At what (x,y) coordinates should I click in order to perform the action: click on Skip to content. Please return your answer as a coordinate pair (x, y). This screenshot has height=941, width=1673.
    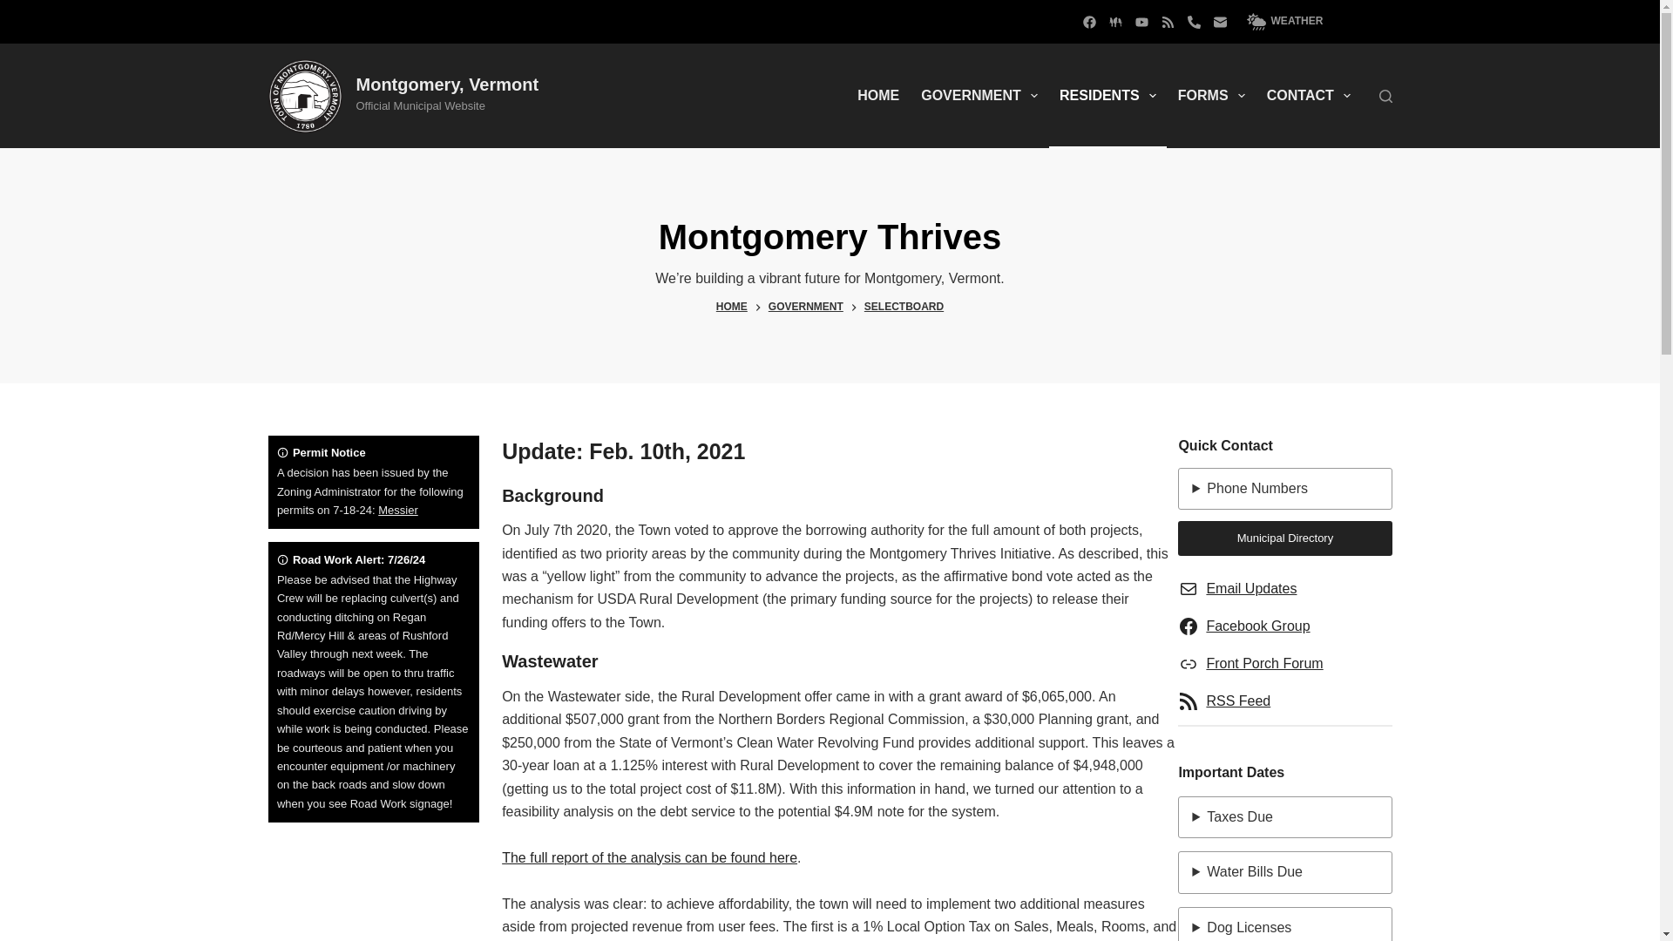
    Looking at the image, I should click on (17, 9).